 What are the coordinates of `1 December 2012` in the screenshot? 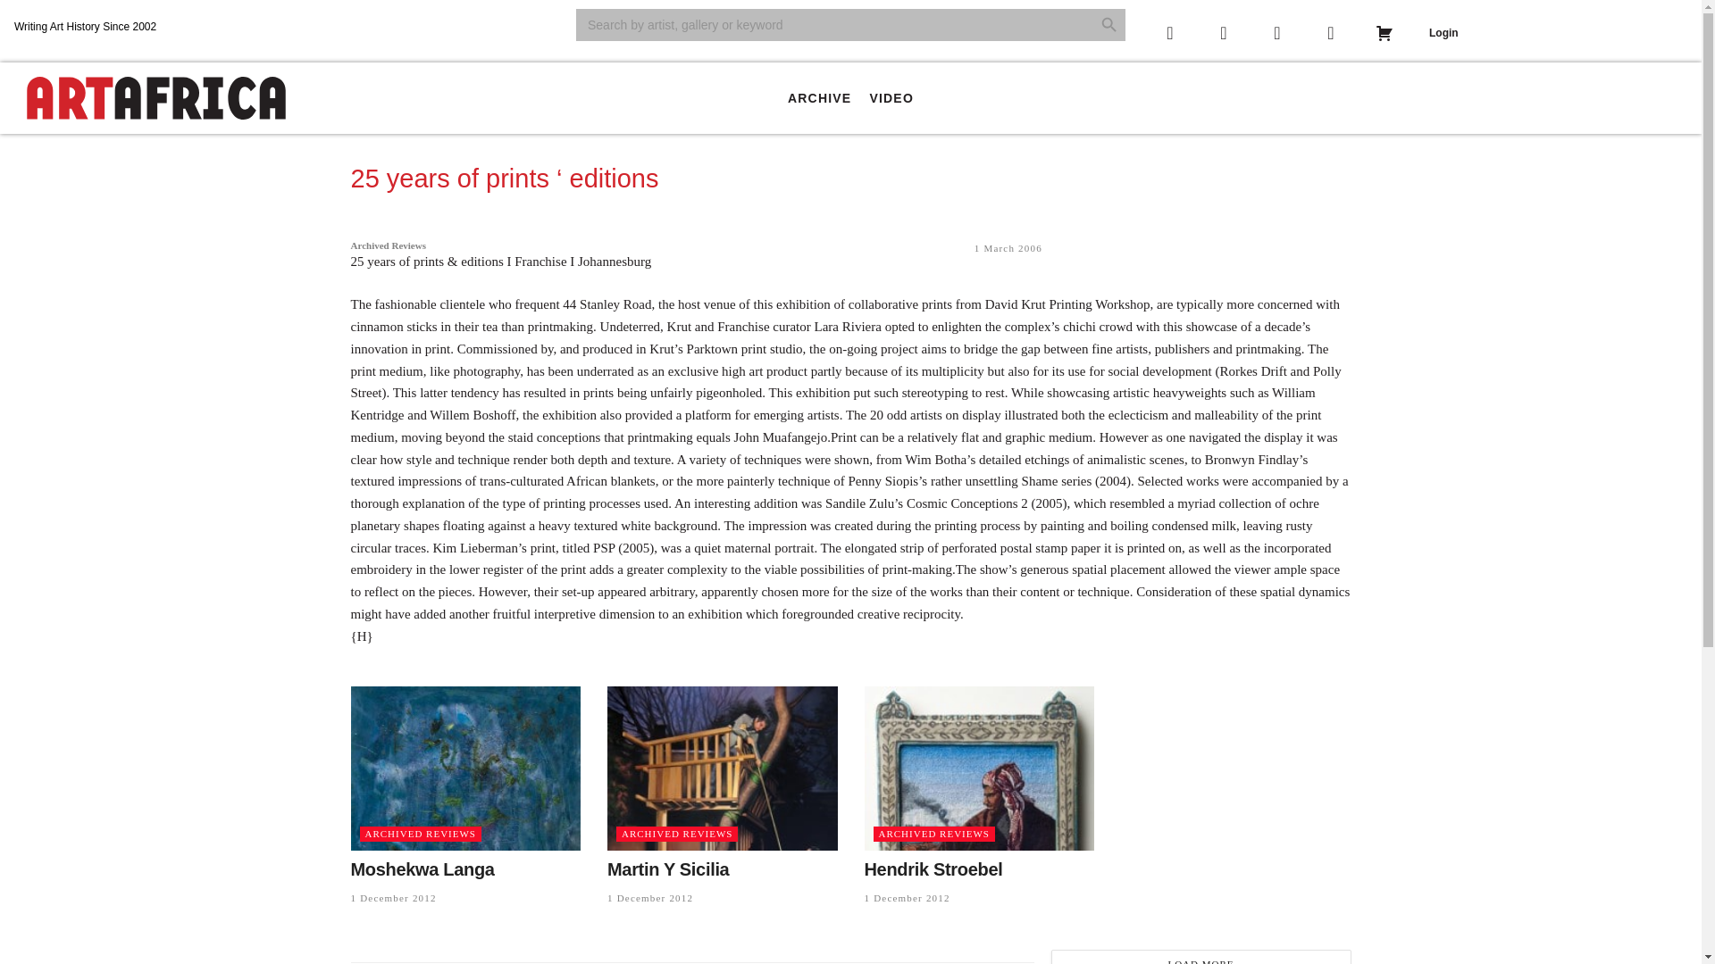 It's located at (649, 898).